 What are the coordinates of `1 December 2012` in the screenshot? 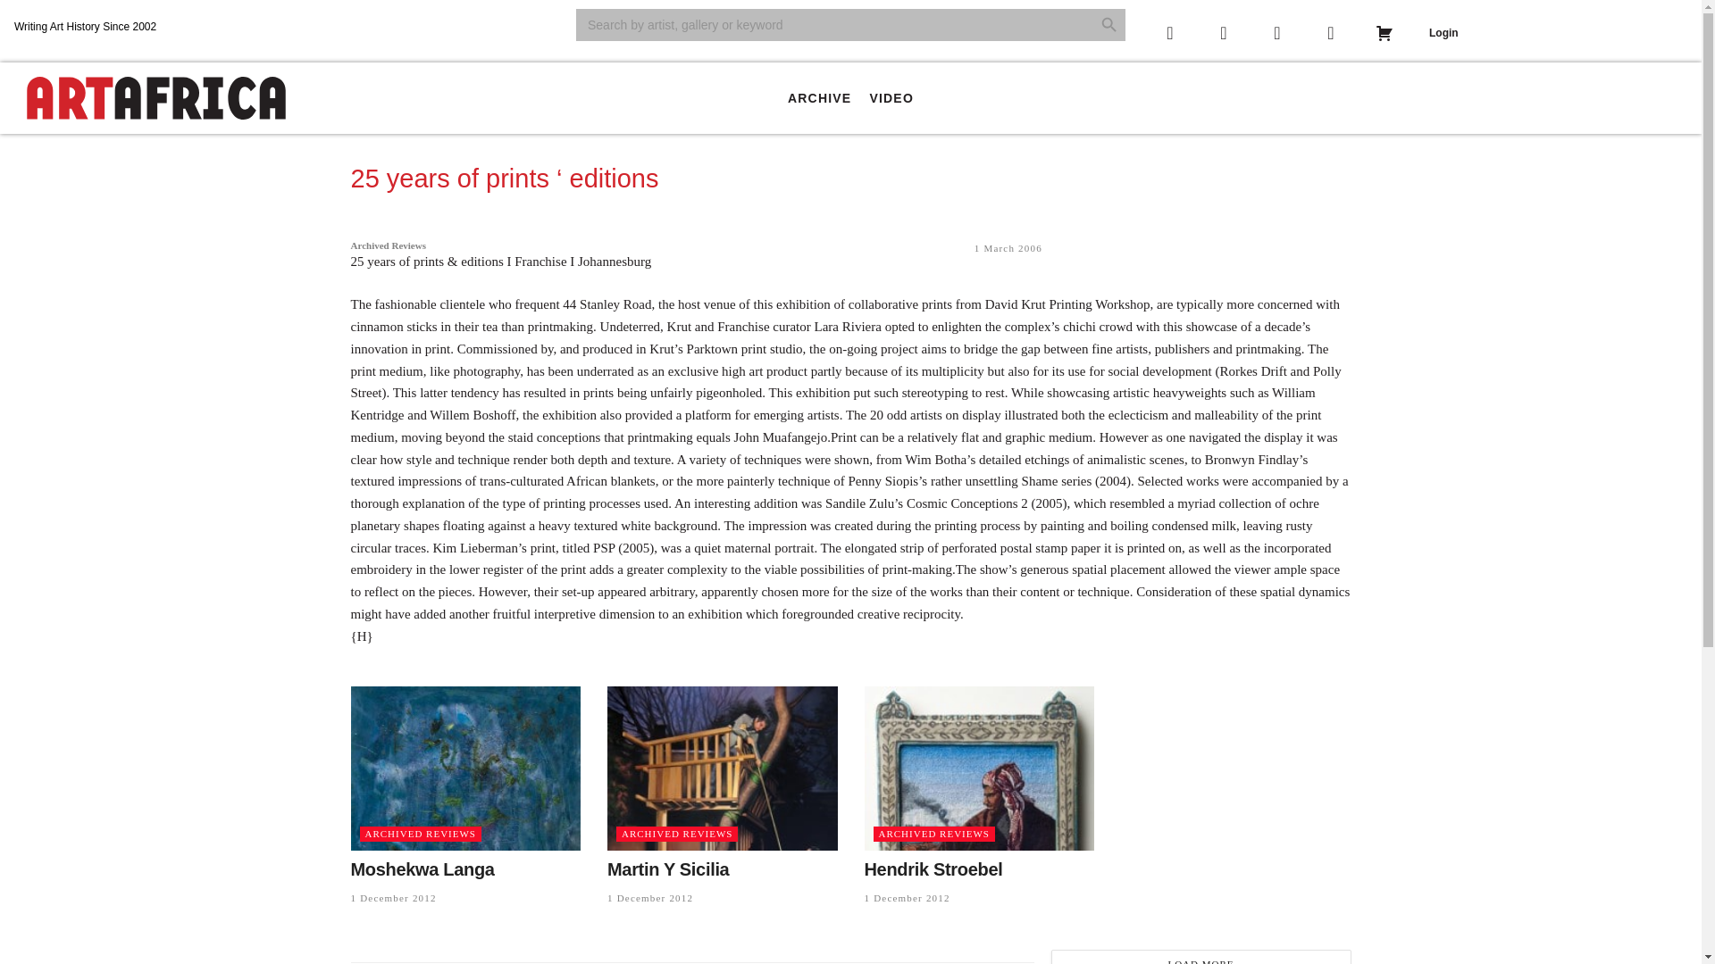 It's located at (649, 898).